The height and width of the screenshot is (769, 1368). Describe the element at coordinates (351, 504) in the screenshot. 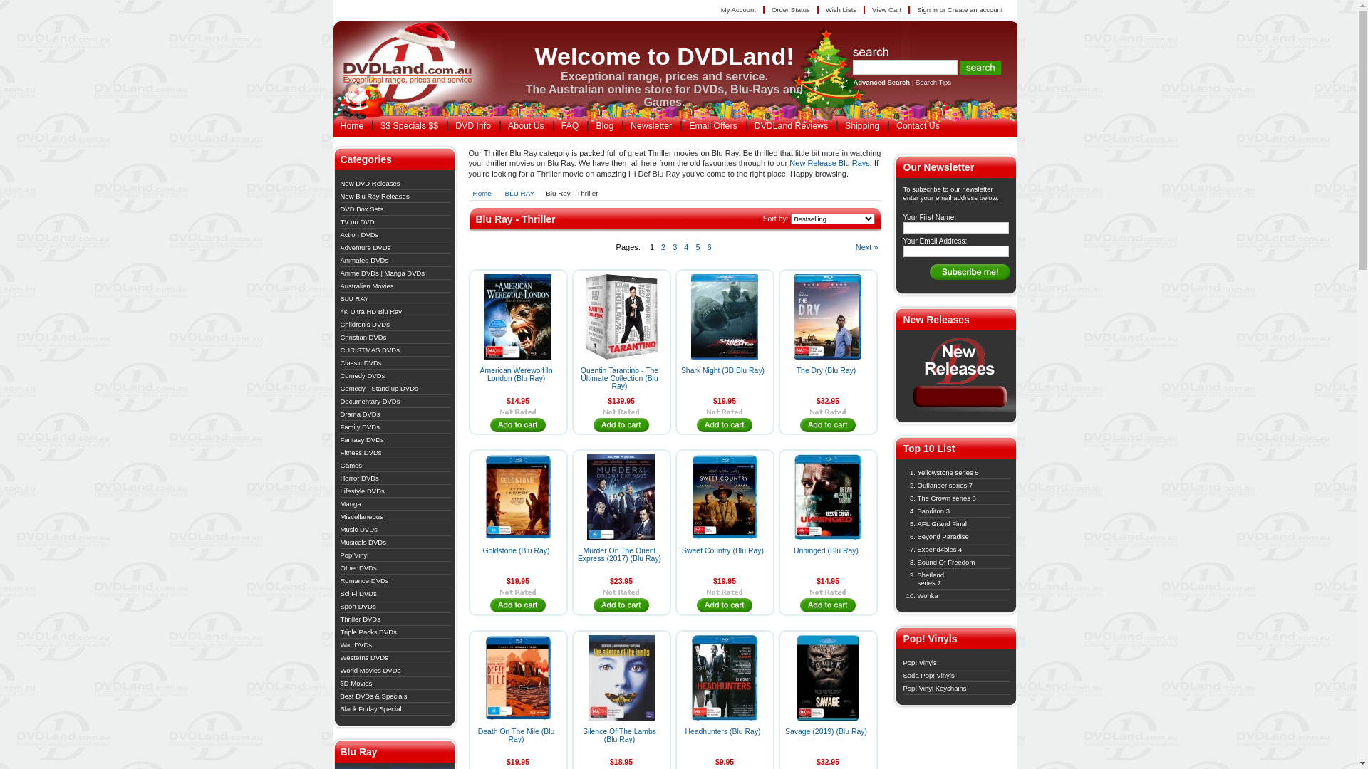

I see `Manga` at that location.